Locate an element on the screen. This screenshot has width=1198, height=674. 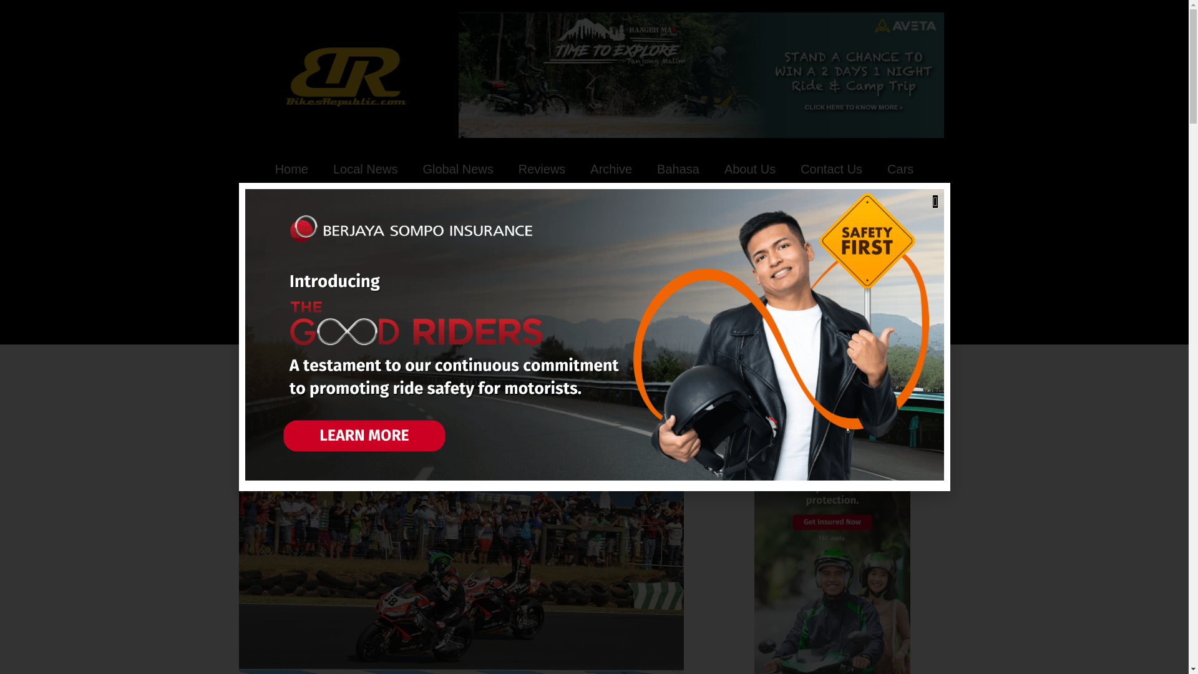
Archive is located at coordinates (324, 460).